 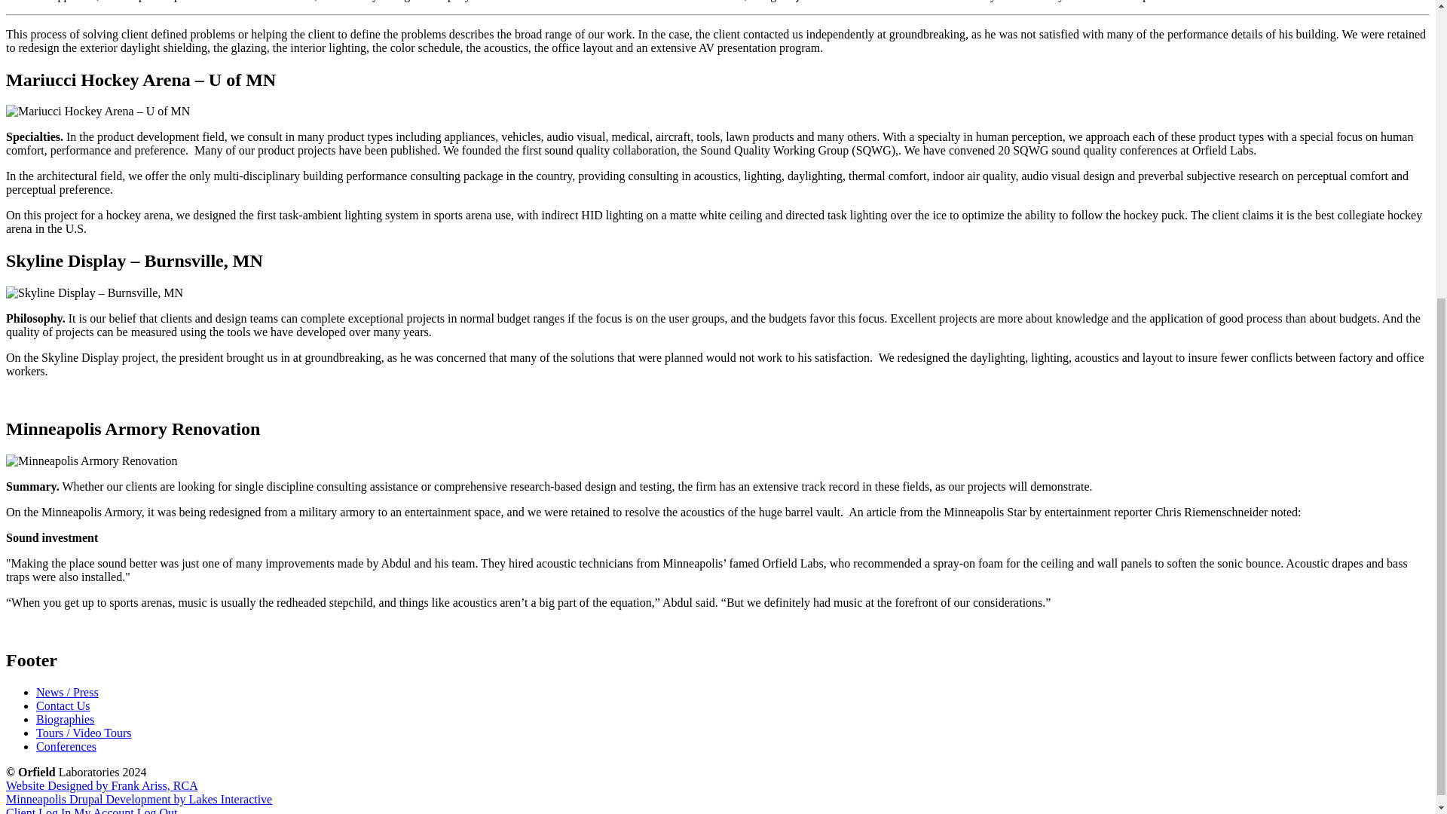 What do you see at coordinates (92, 461) in the screenshot?
I see `Minneapolis Armory Renovation` at bounding box center [92, 461].